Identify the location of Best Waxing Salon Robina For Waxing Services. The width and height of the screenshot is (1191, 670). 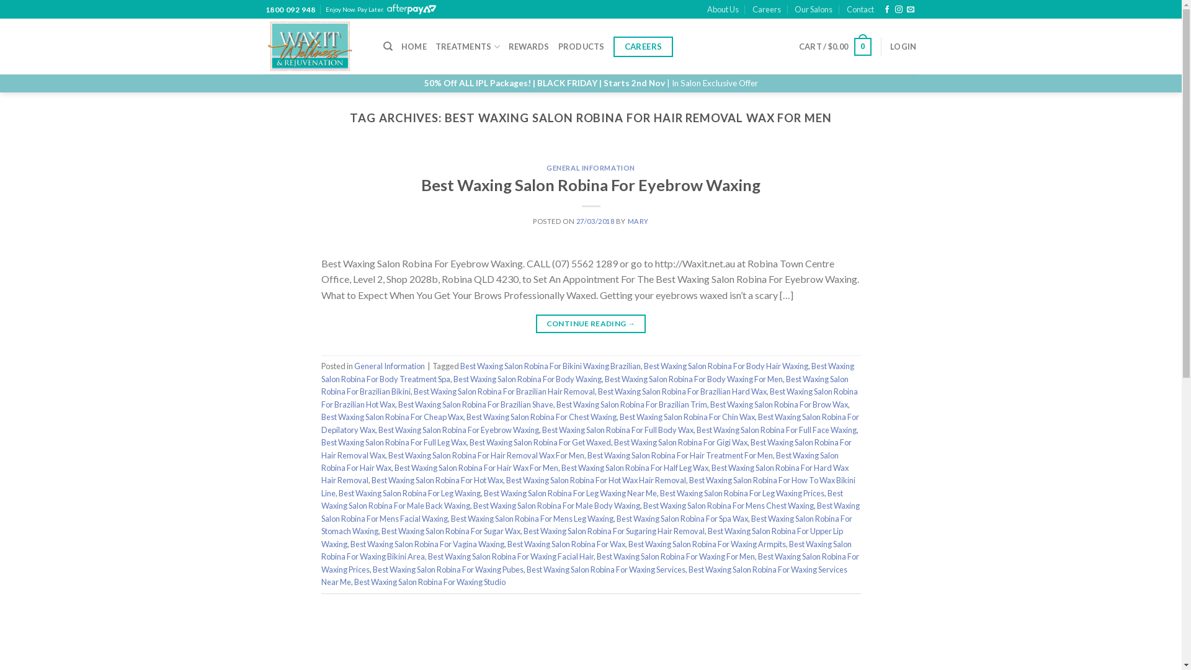
(605, 569).